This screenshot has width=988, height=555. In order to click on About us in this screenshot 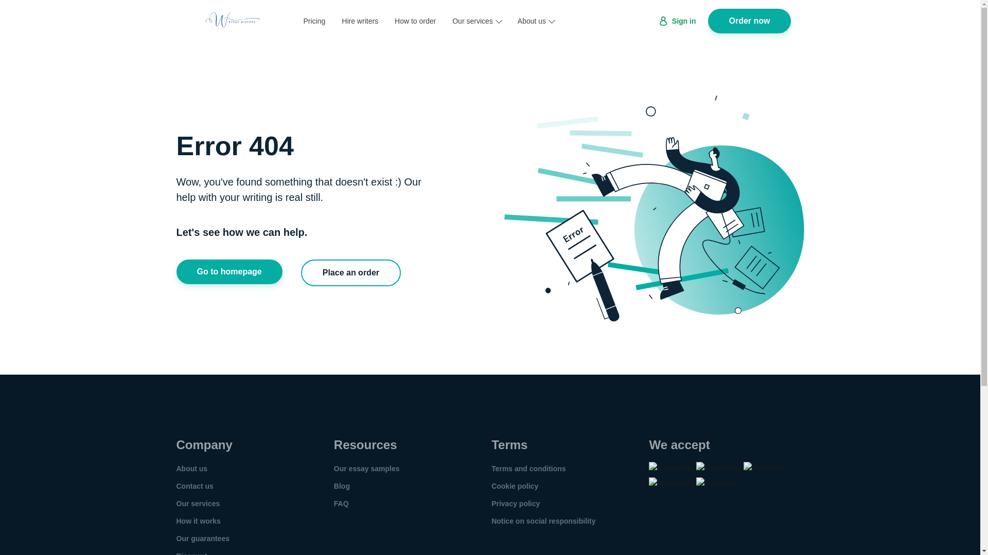, I will do `click(191, 469)`.